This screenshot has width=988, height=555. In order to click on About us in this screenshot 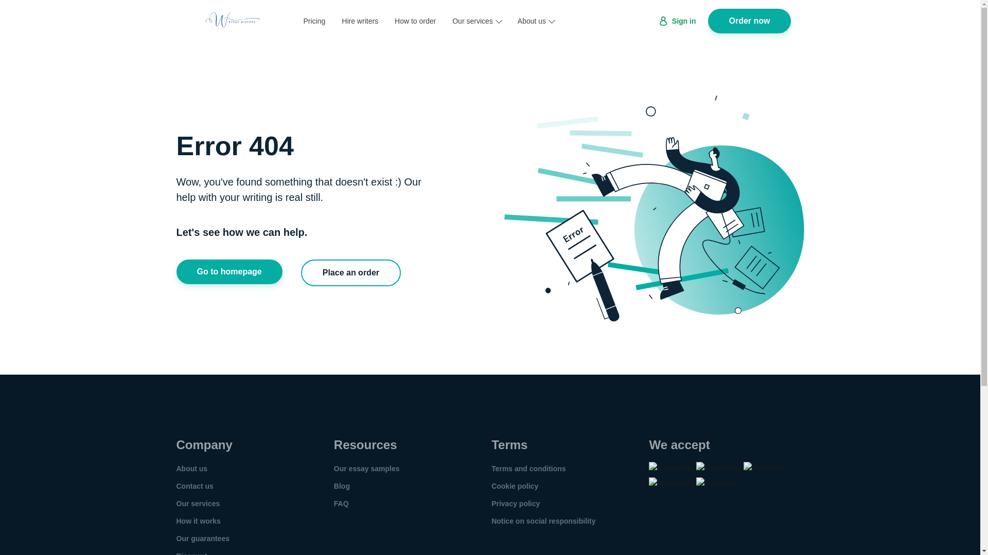, I will do `click(191, 469)`.